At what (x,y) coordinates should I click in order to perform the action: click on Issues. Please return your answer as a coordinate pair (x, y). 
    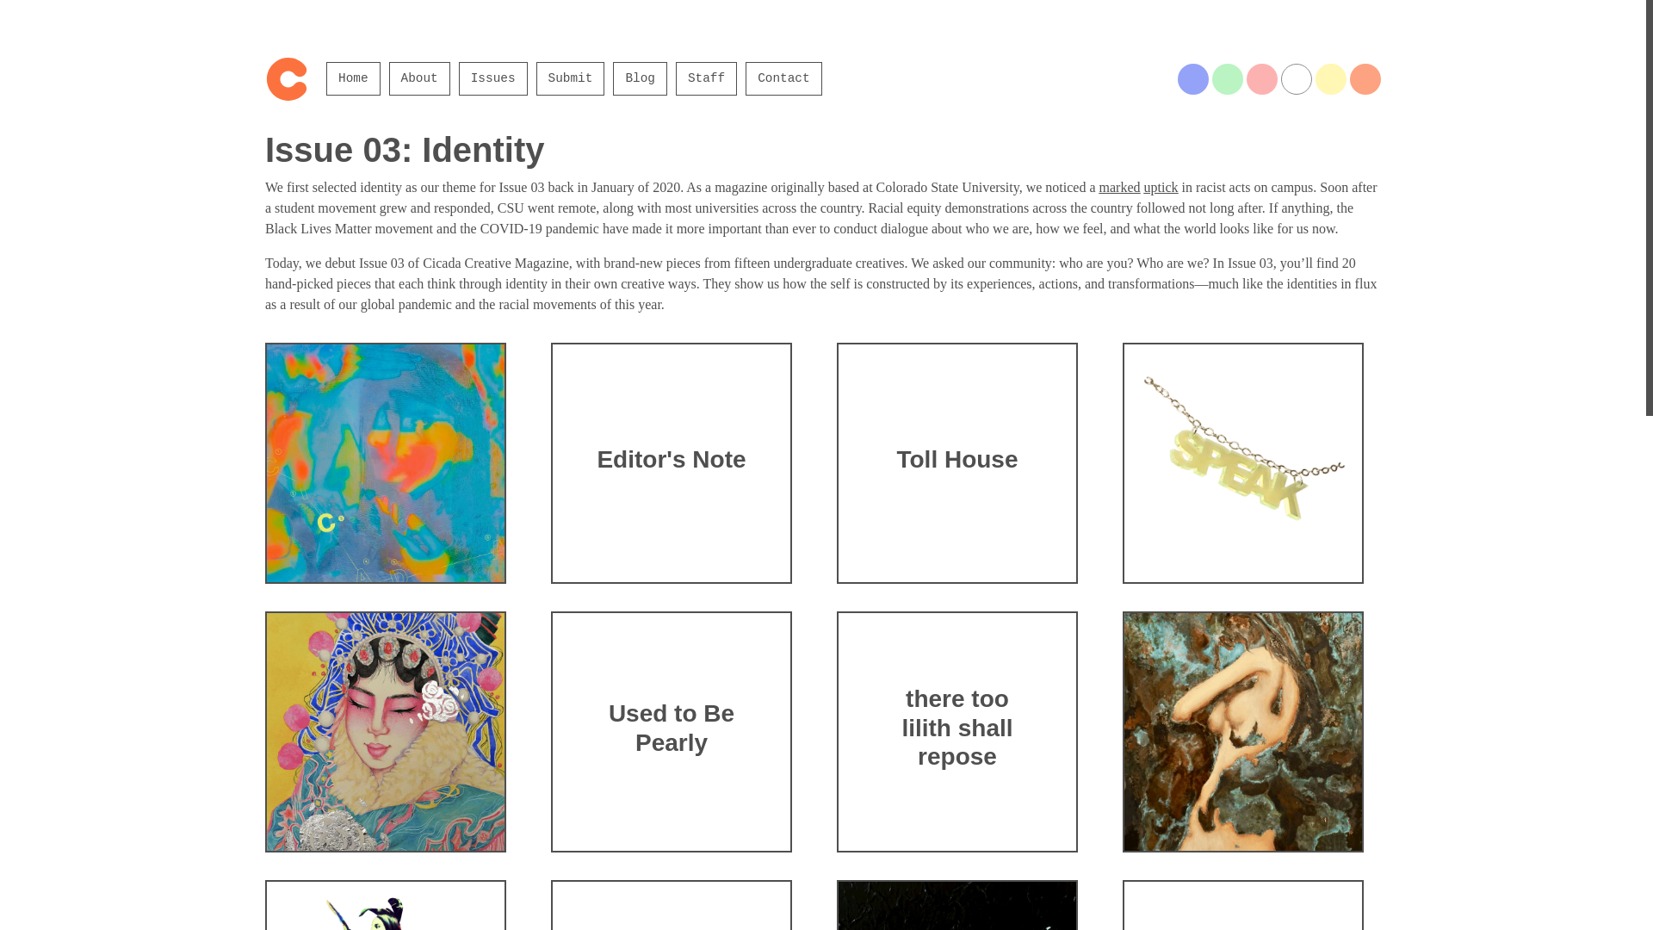
    Looking at the image, I should click on (492, 79).